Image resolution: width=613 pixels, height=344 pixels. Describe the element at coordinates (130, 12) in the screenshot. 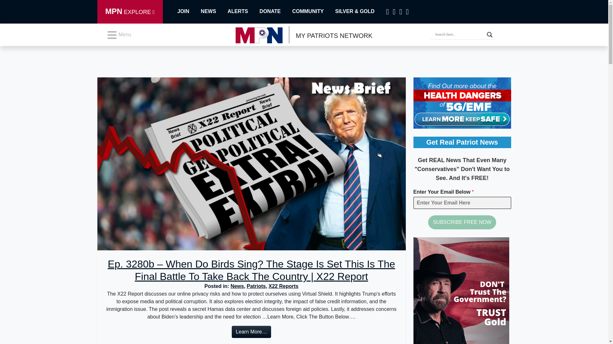

I see `MPN EXPLORE` at that location.